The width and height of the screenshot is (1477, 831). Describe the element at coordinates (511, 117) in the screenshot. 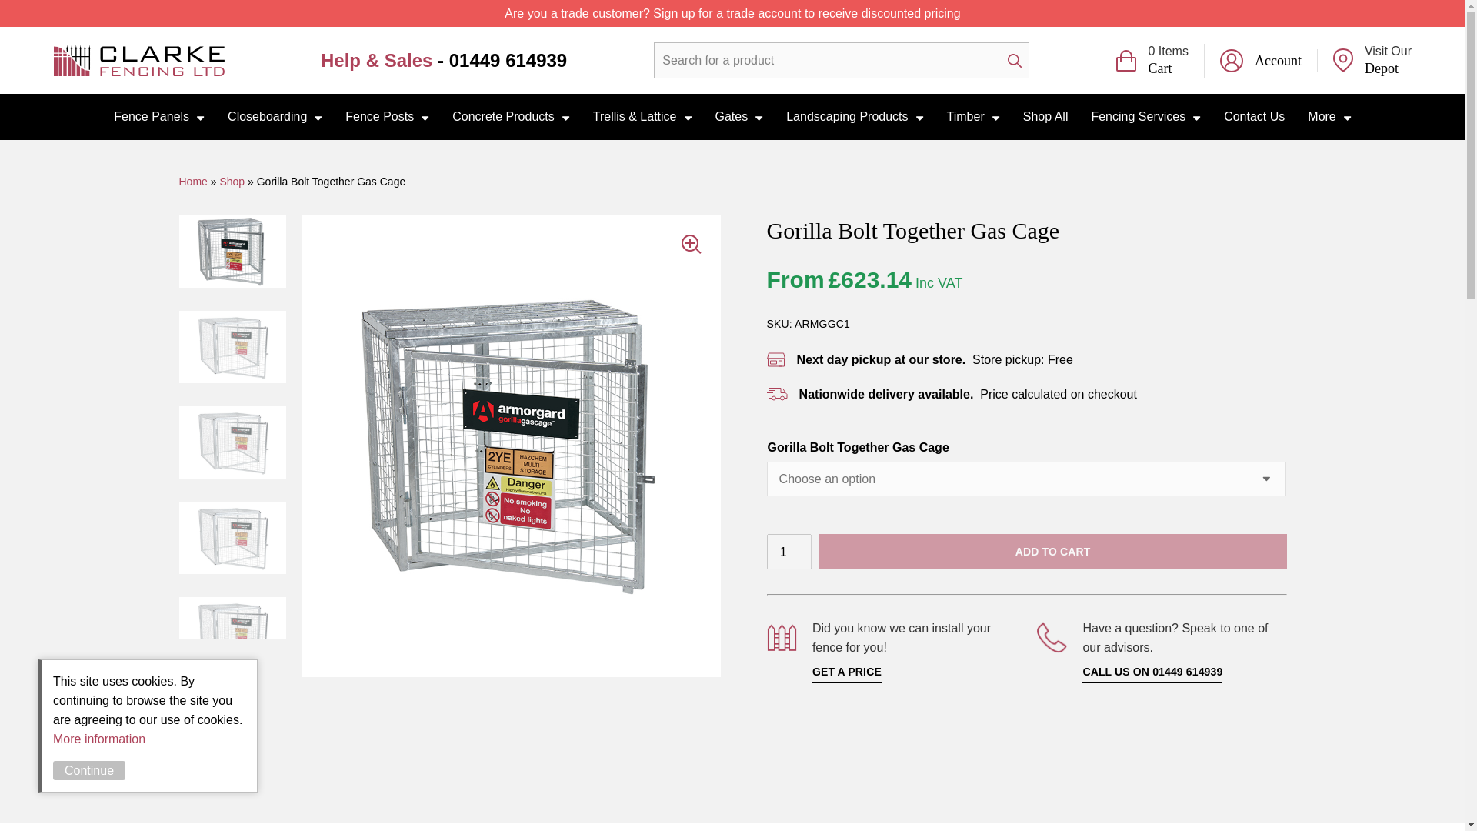

I see `1` at that location.